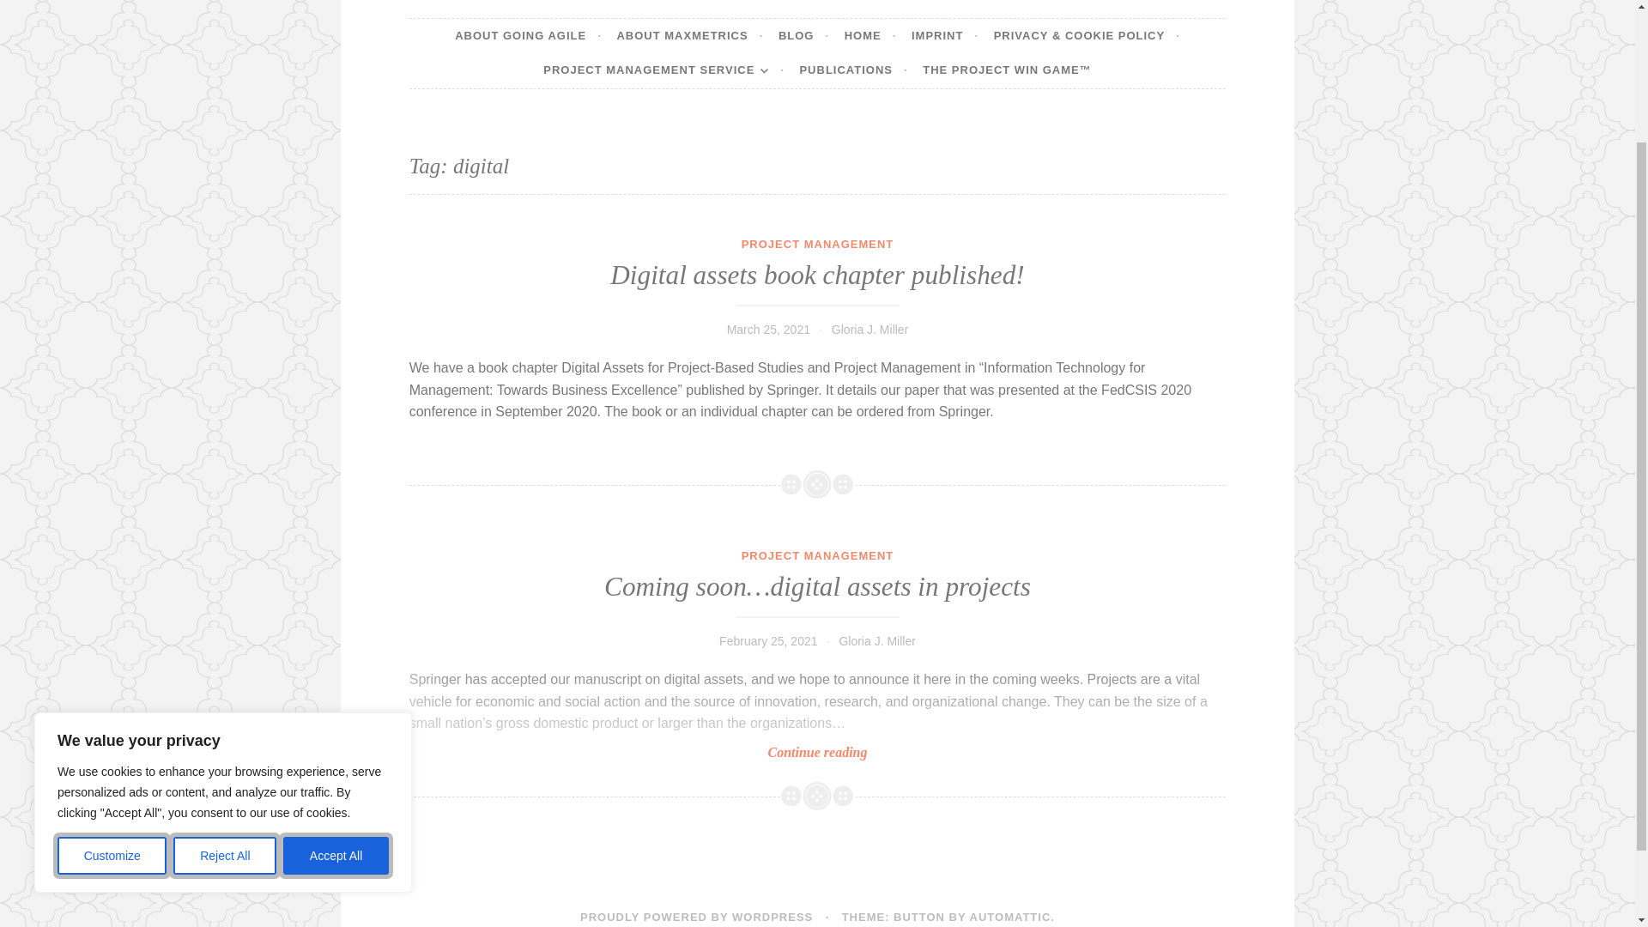 This screenshot has width=1648, height=927. Describe the element at coordinates (225, 685) in the screenshot. I see `Reject All` at that location.